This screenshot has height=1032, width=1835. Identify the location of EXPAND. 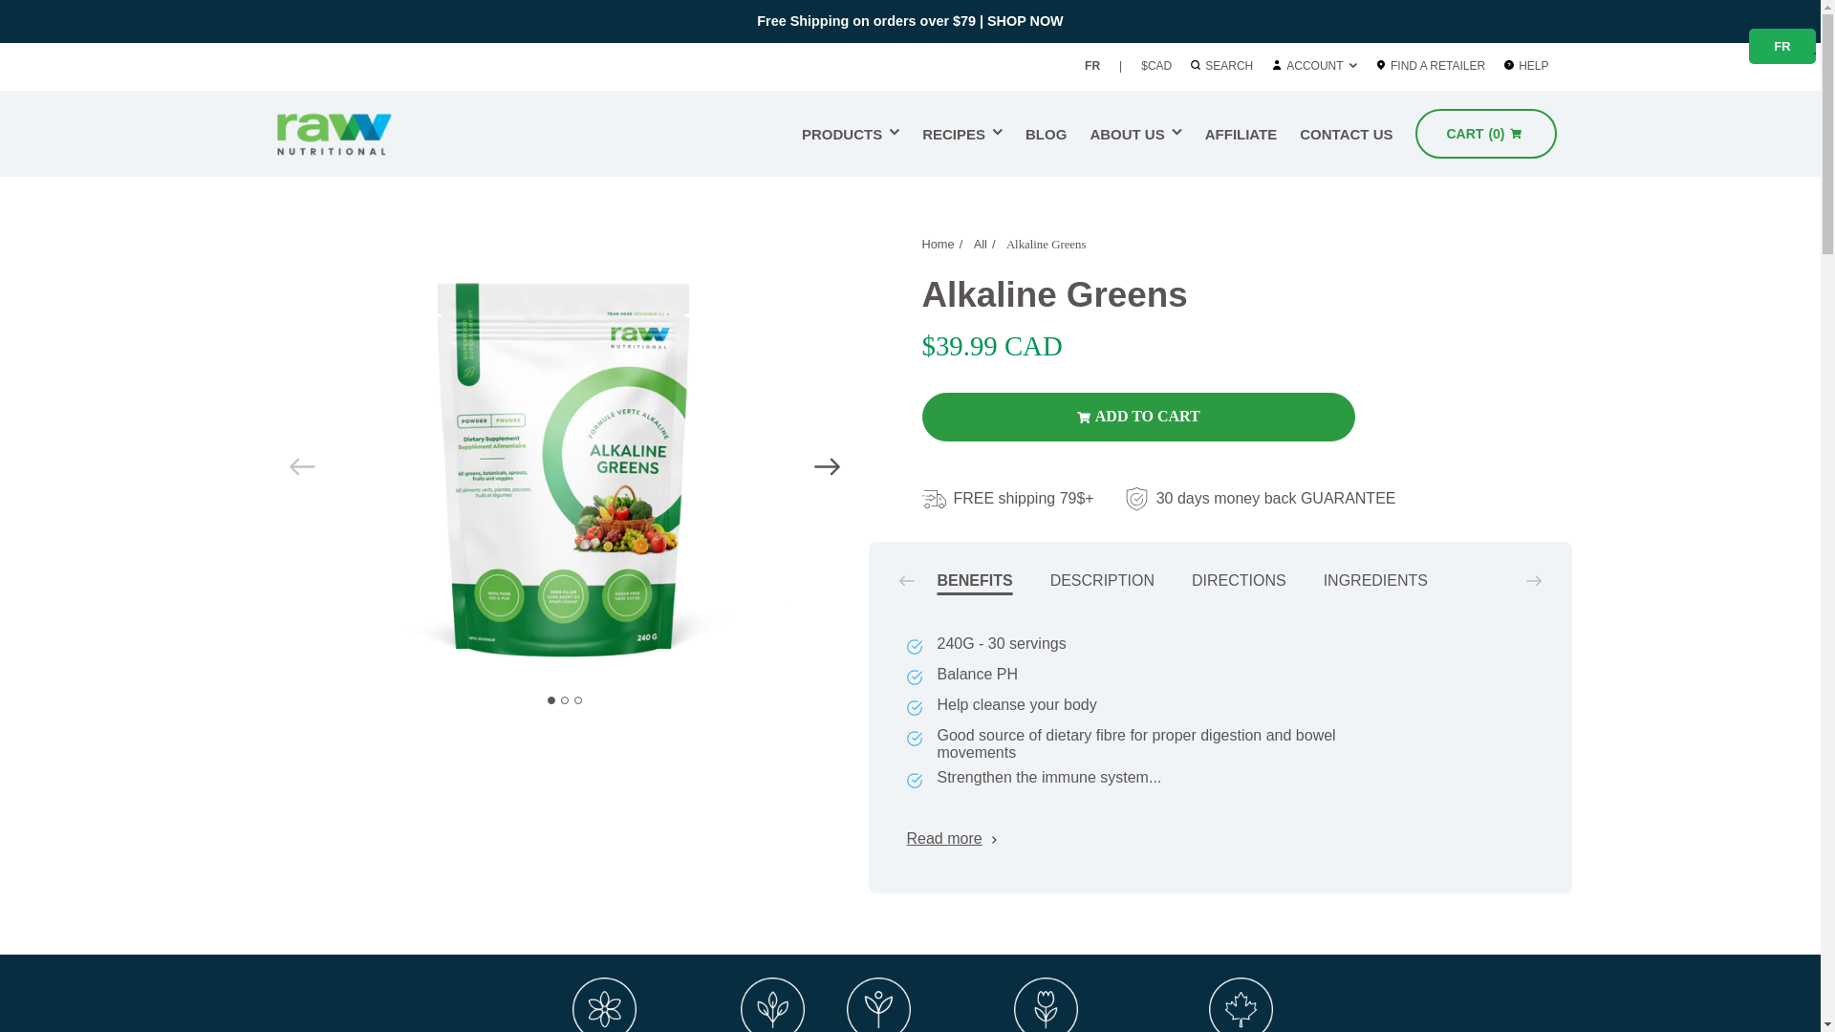
(1091, 66).